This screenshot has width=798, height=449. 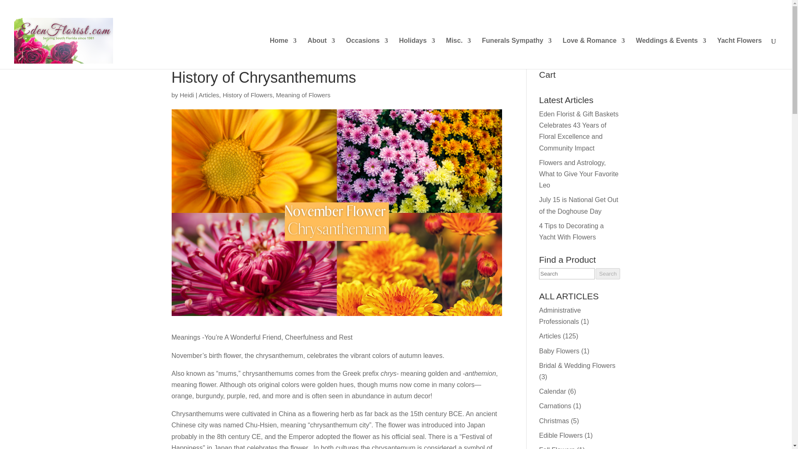 I want to click on MY ACCOUNT, so click(x=633, y=10).